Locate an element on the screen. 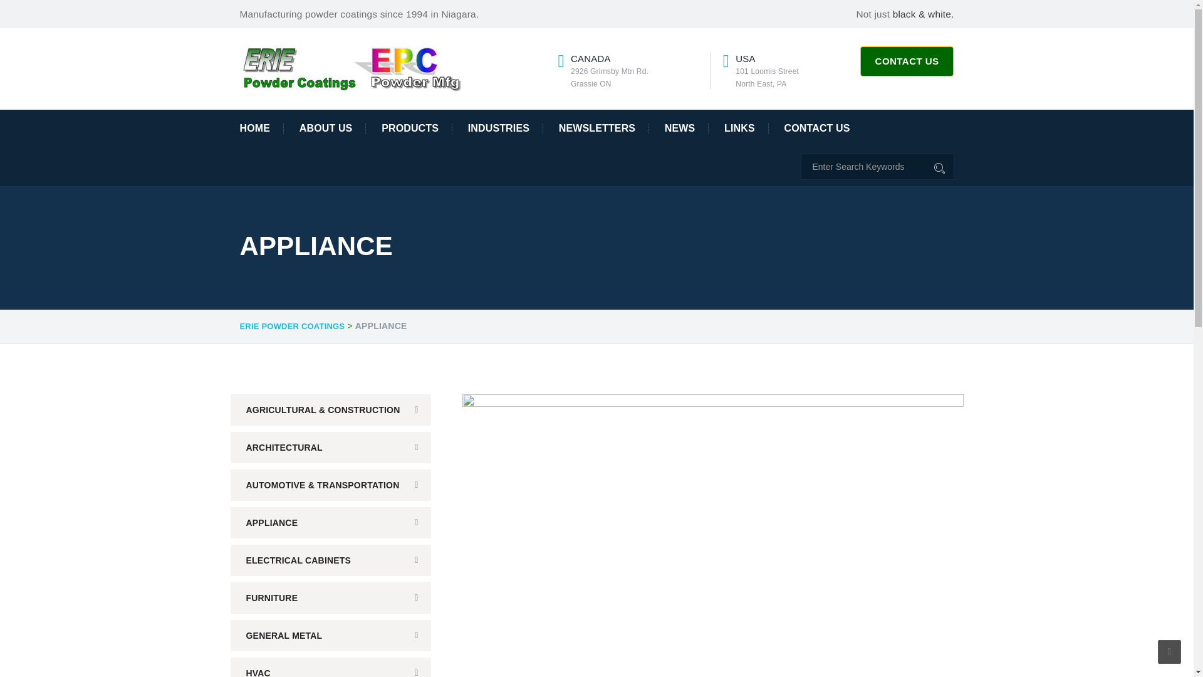 Image resolution: width=1203 pixels, height=677 pixels. NEWS is located at coordinates (680, 128).